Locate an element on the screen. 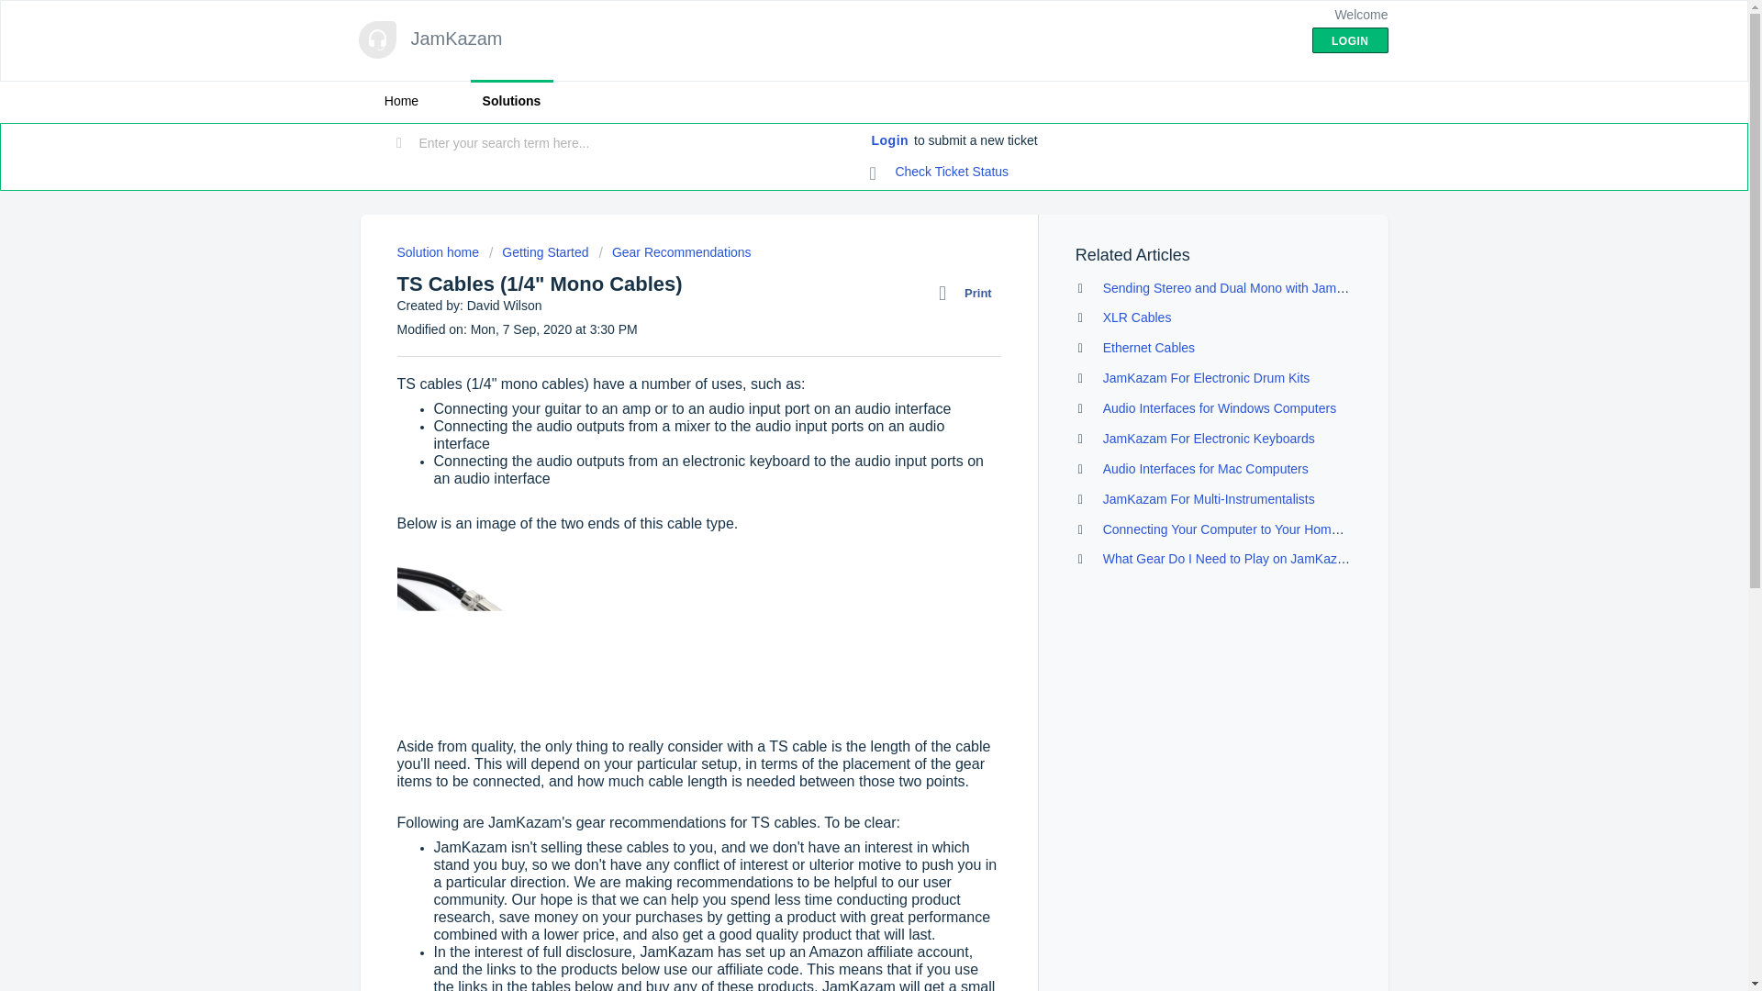 The height and width of the screenshot is (991, 1762). Solutions is located at coordinates (511, 101).